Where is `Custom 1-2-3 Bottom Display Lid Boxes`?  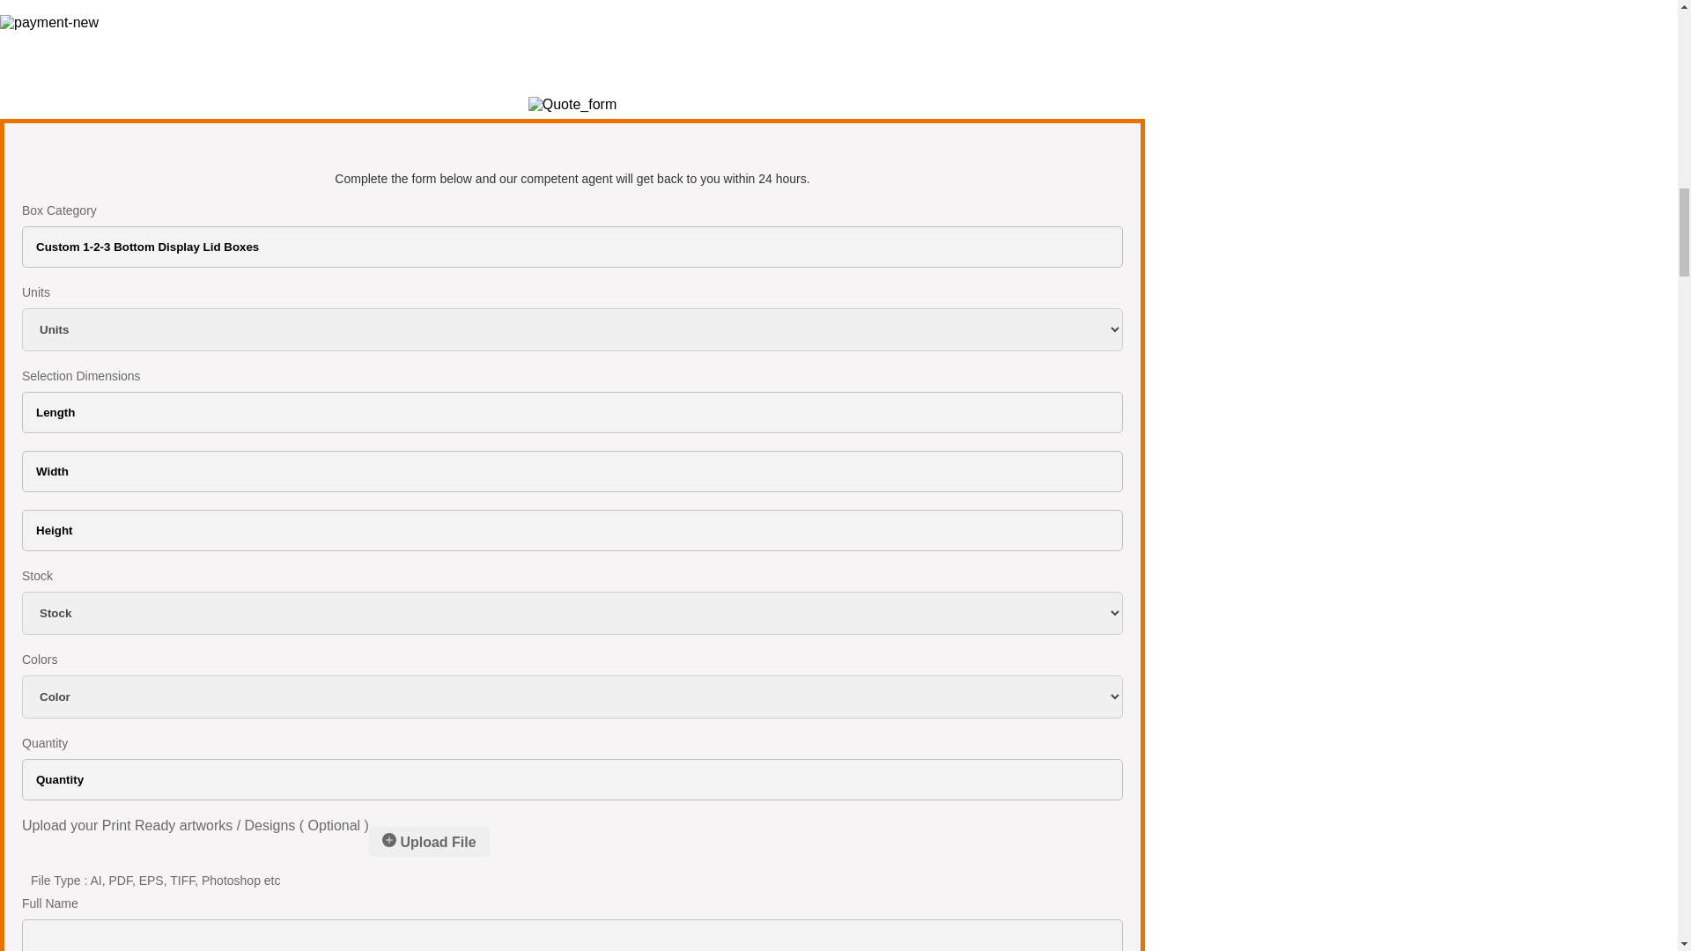
Custom 1-2-3 Bottom Display Lid Boxes is located at coordinates (572, 247).